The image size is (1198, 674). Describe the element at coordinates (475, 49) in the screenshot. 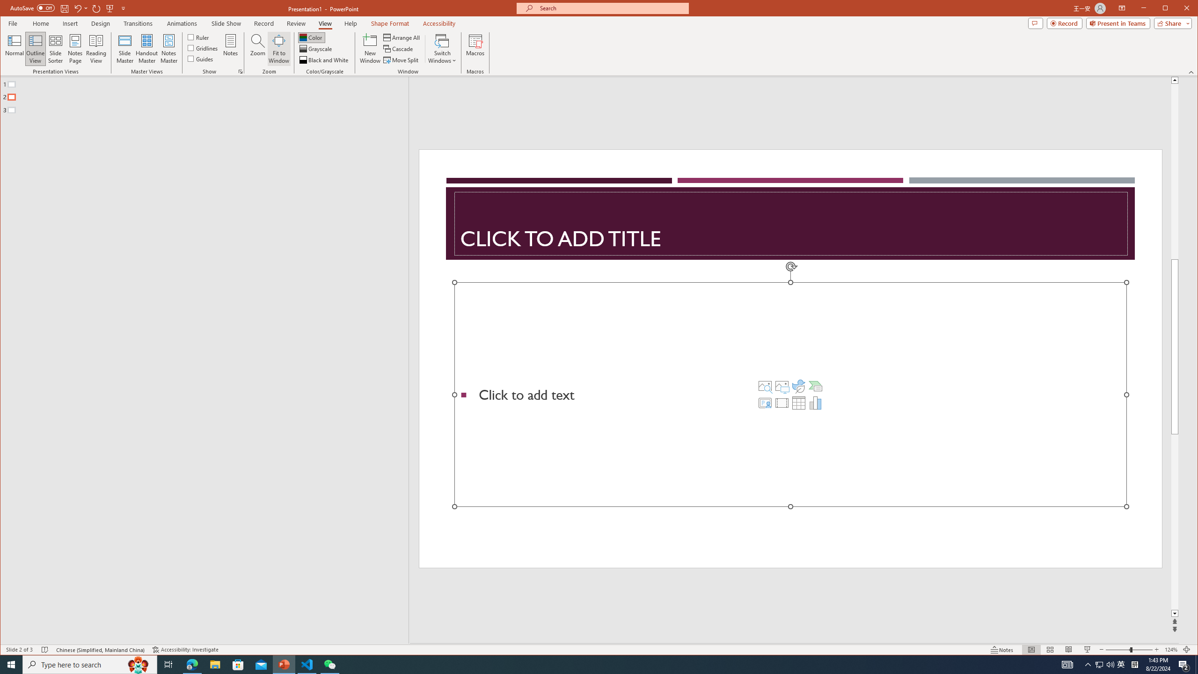

I see `Macros` at that location.